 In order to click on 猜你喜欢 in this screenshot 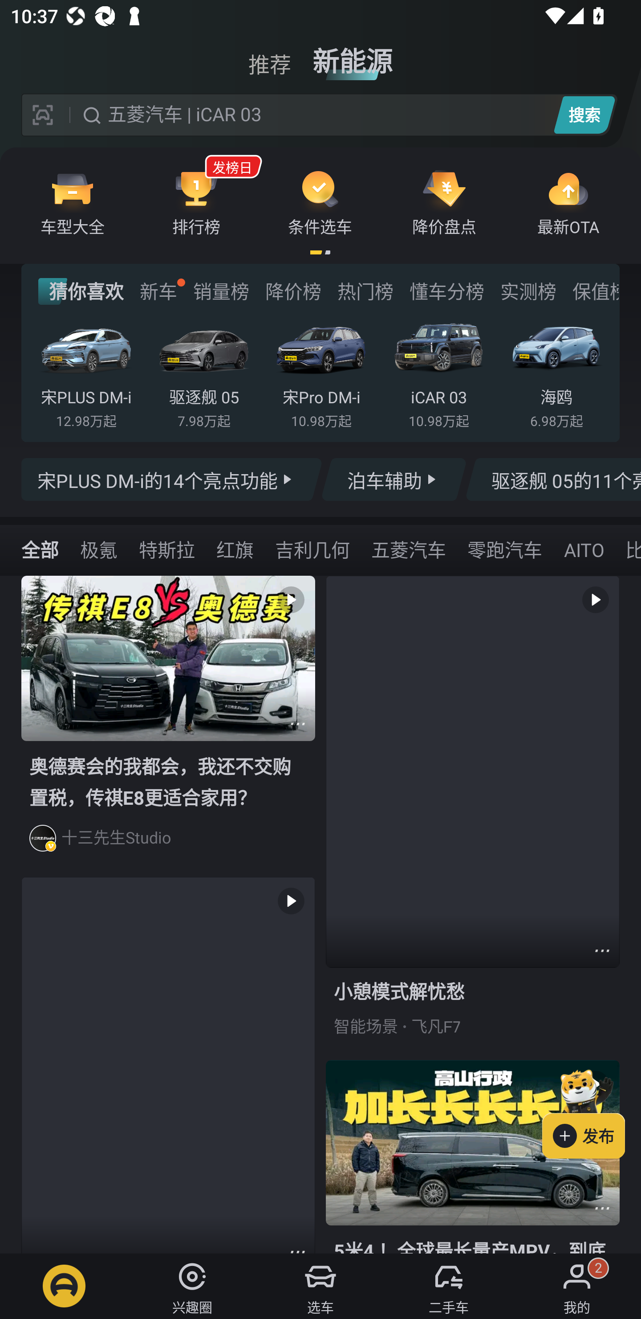, I will do `click(81, 291)`.